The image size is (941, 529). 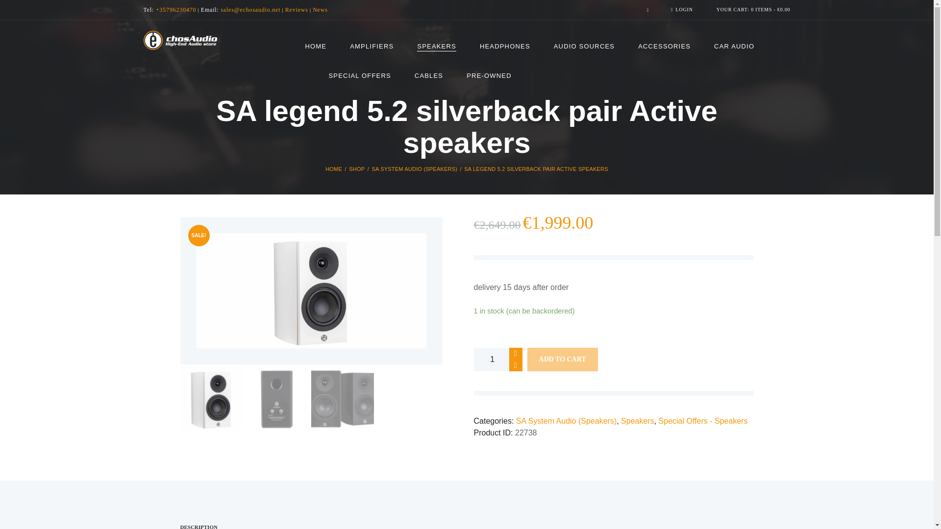 What do you see at coordinates (316, 47) in the screenshot?
I see `HOME` at bounding box center [316, 47].